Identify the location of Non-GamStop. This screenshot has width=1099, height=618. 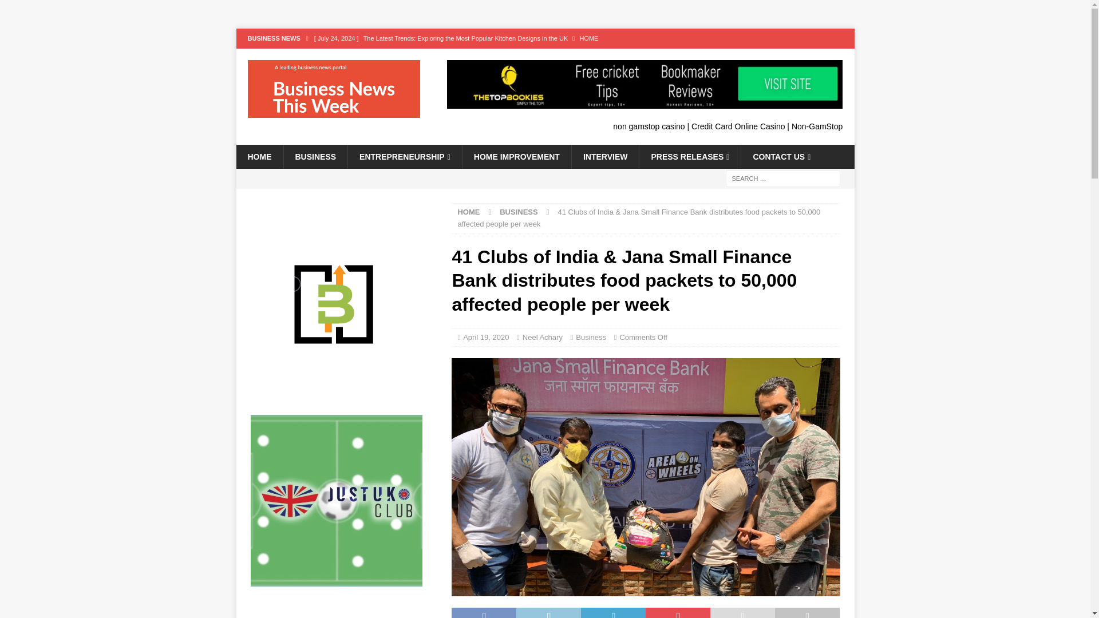
(817, 126).